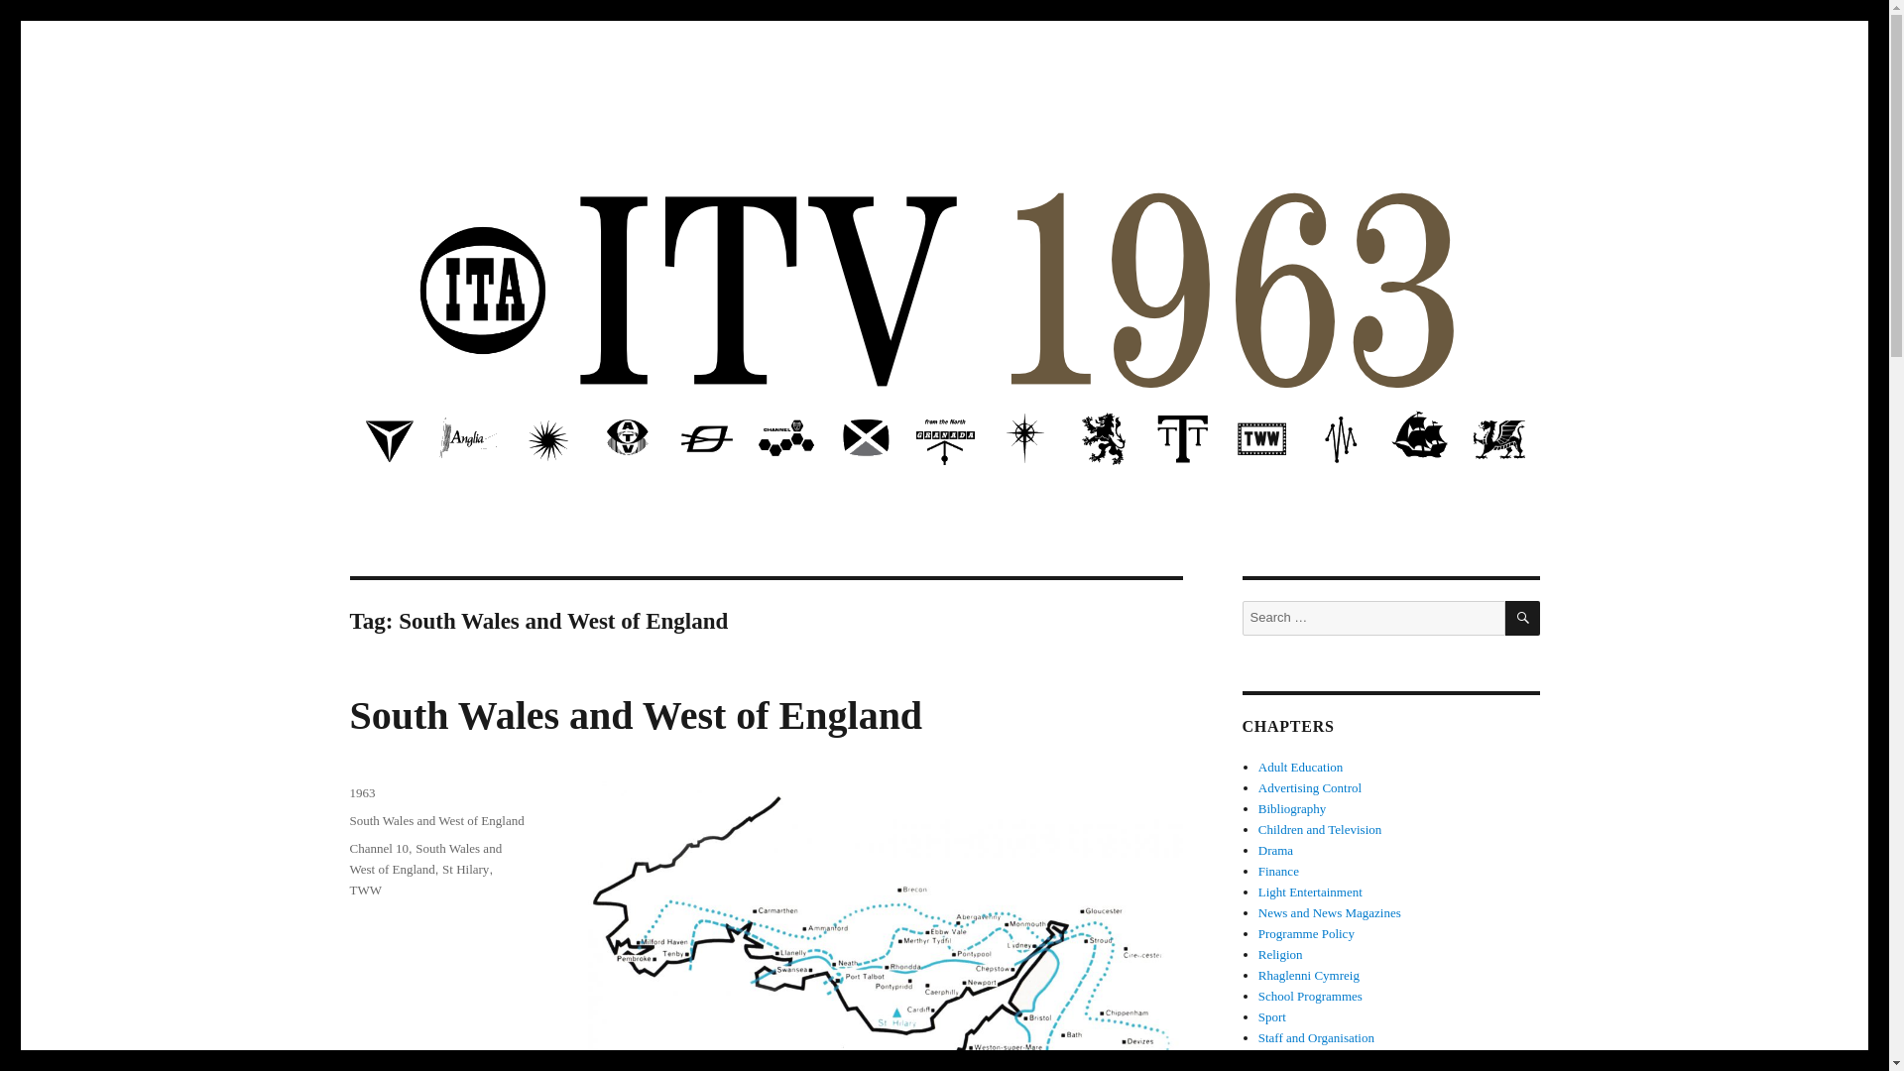  I want to click on Finance, so click(1278, 871).